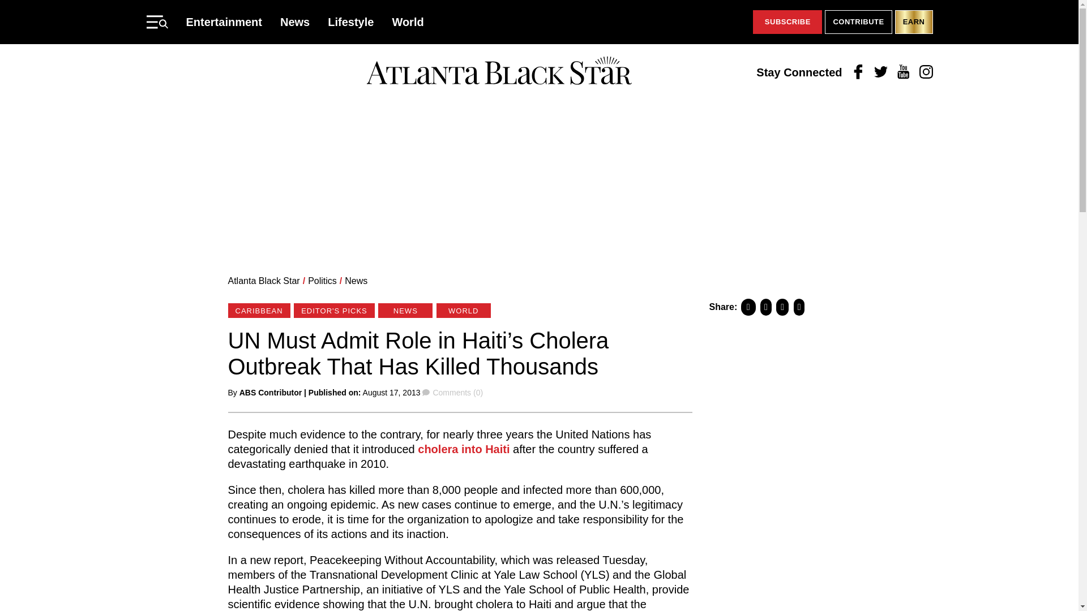 The image size is (1087, 611). Describe the element at coordinates (926, 72) in the screenshot. I see `Instagram` at that location.